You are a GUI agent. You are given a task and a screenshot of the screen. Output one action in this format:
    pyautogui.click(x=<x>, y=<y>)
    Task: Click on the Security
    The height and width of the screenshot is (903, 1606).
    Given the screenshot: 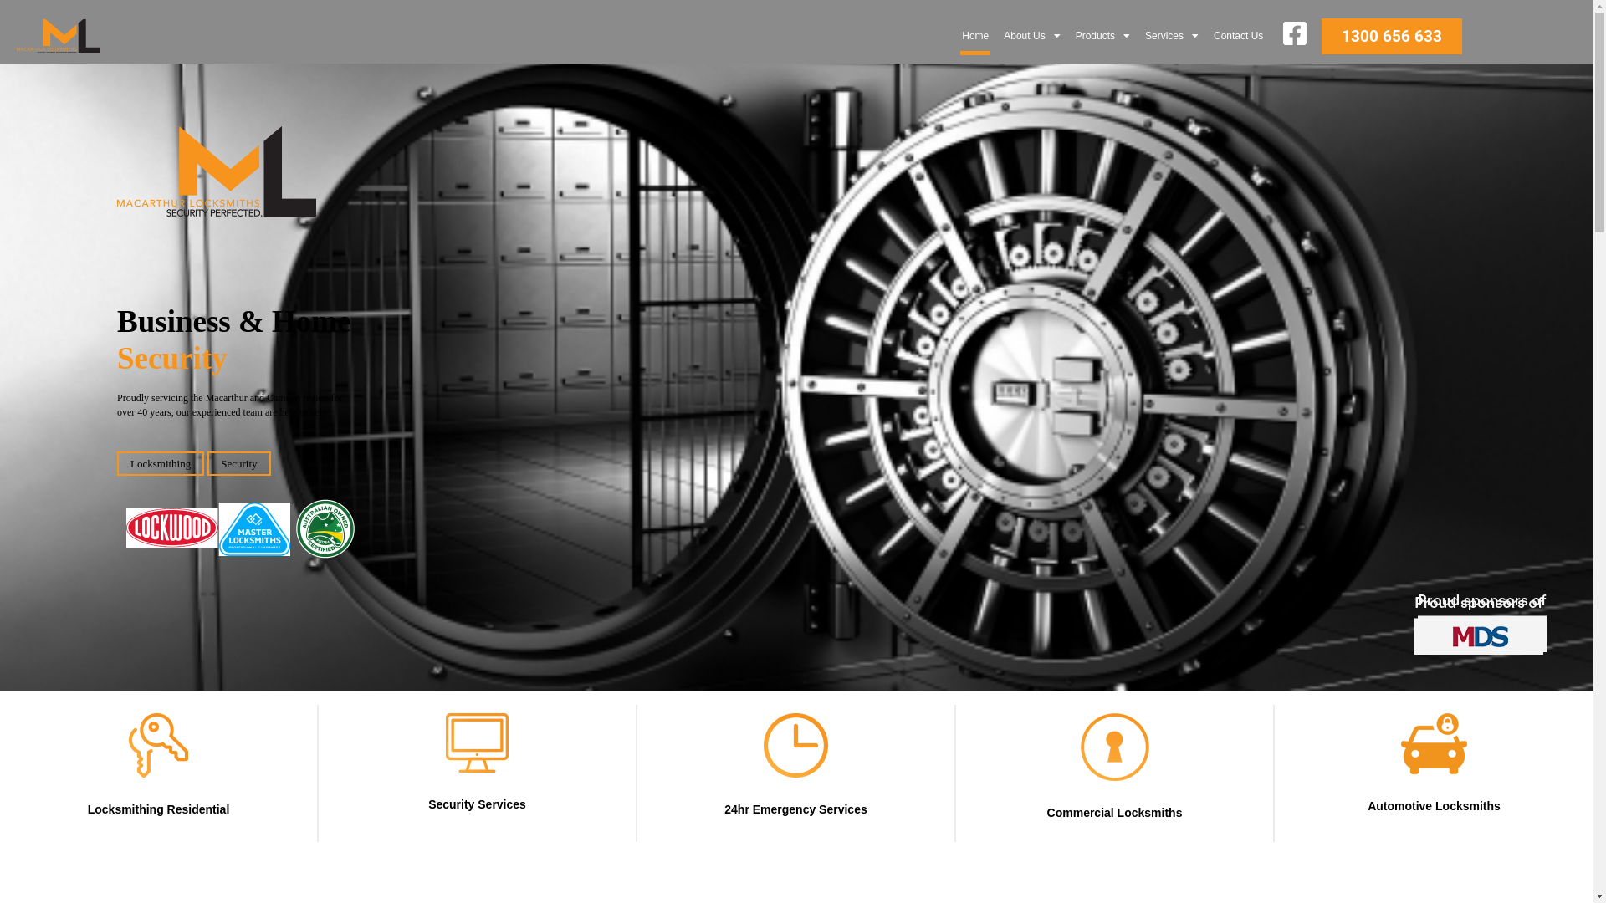 What is the action you would take?
    pyautogui.click(x=239, y=463)
    